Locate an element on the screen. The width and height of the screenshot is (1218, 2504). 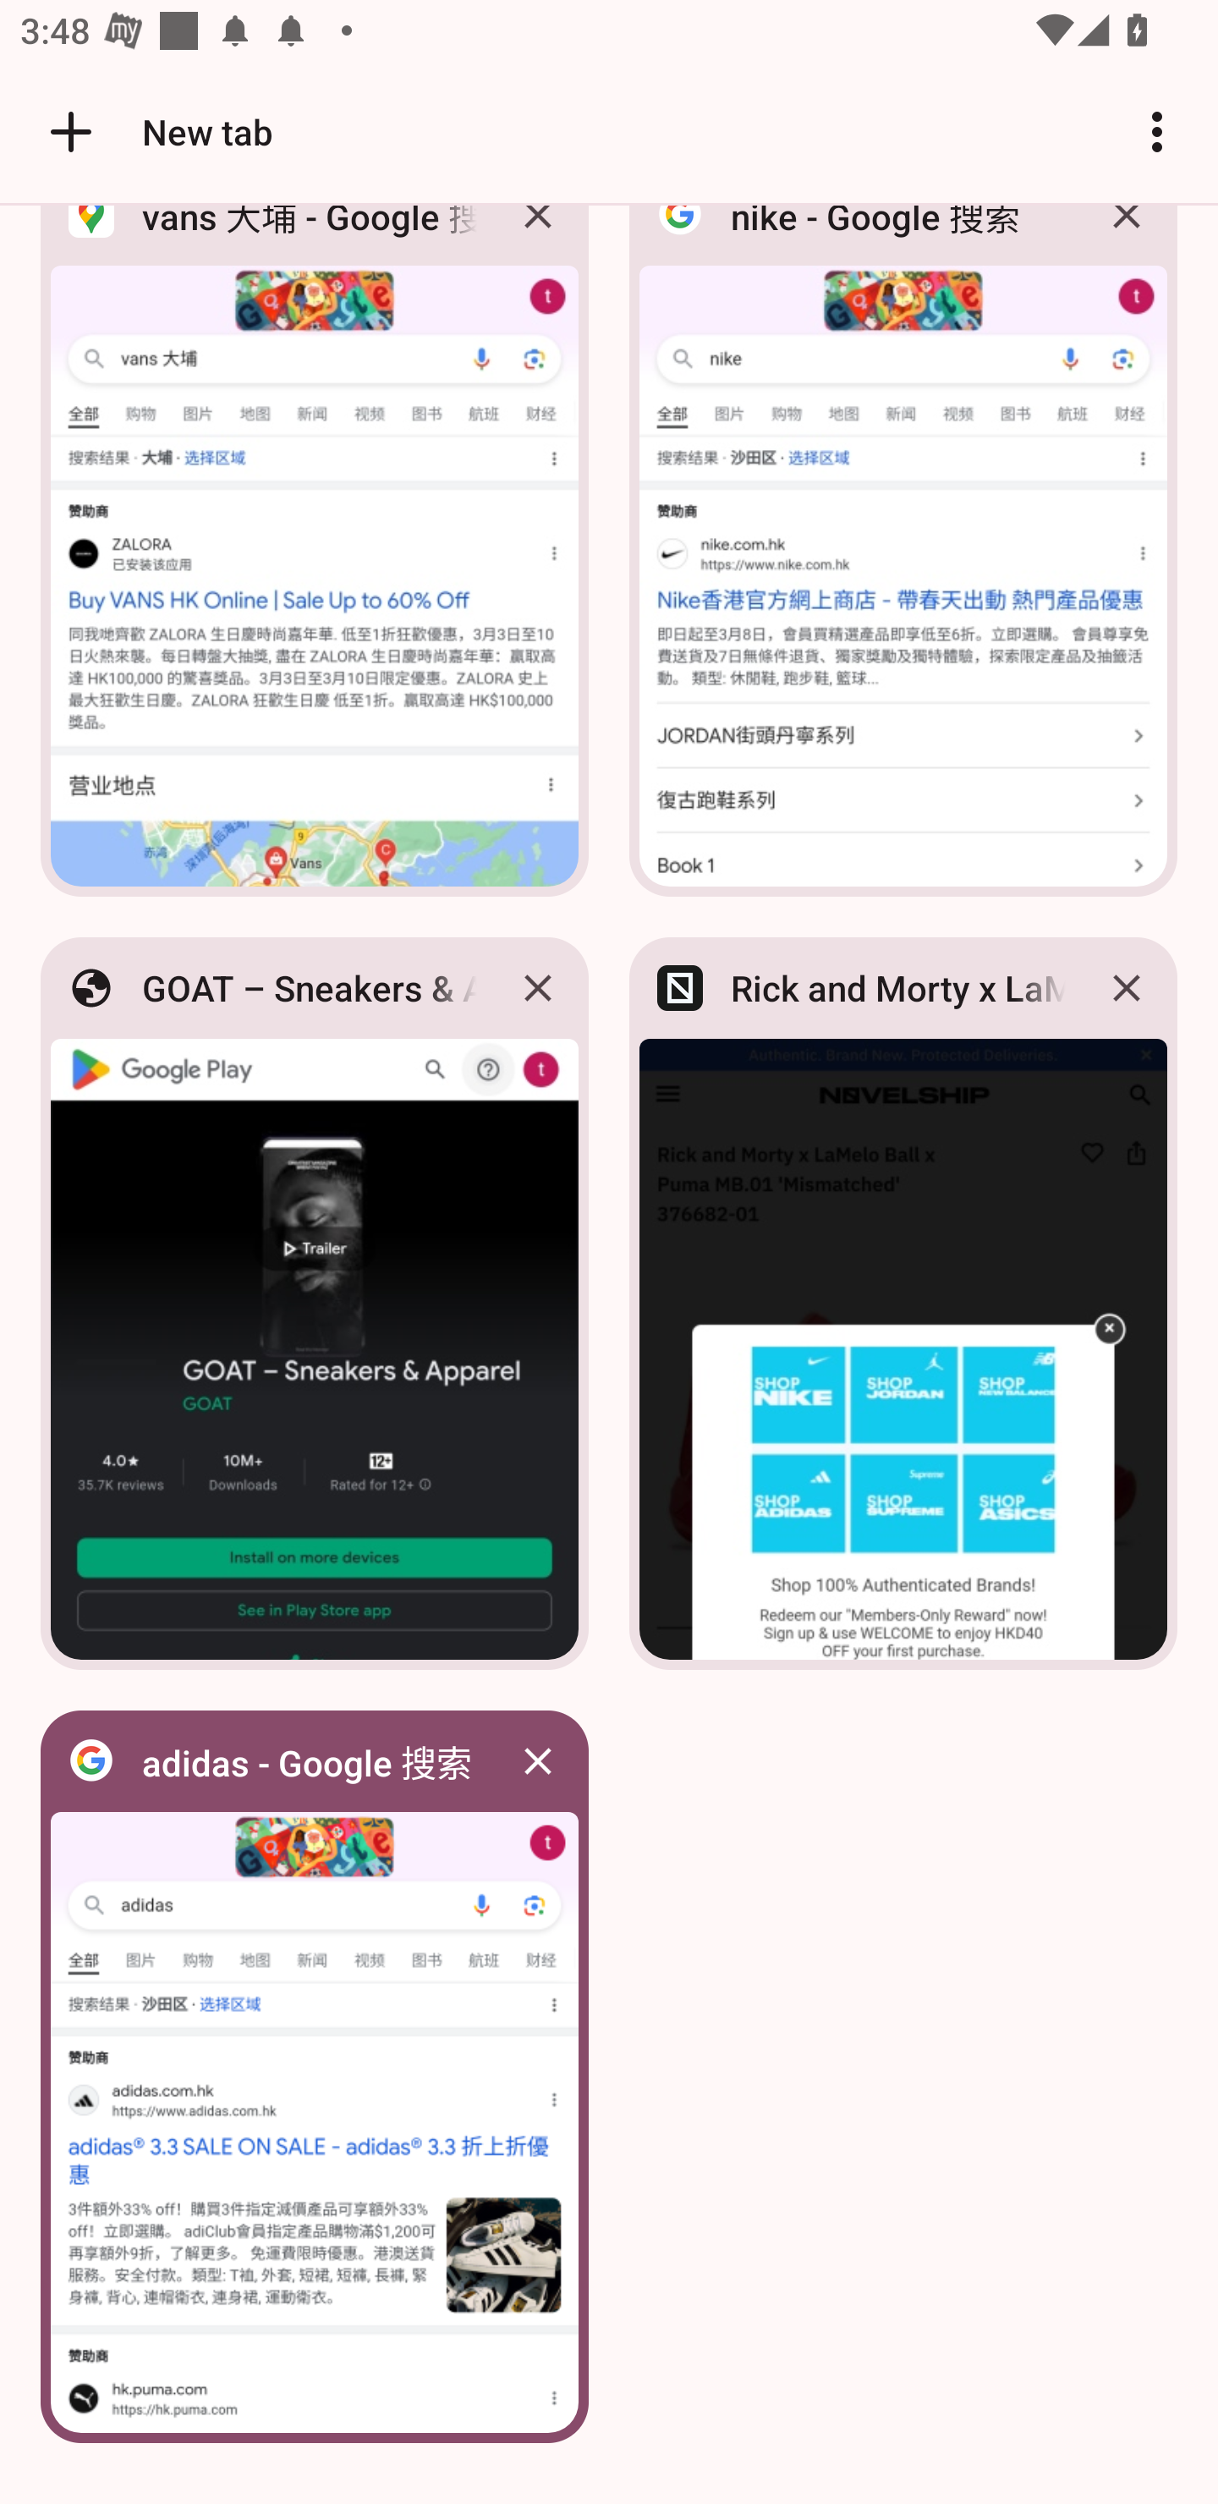
Close vans 大埔 - Google 搜索 tab is located at coordinates (538, 239).